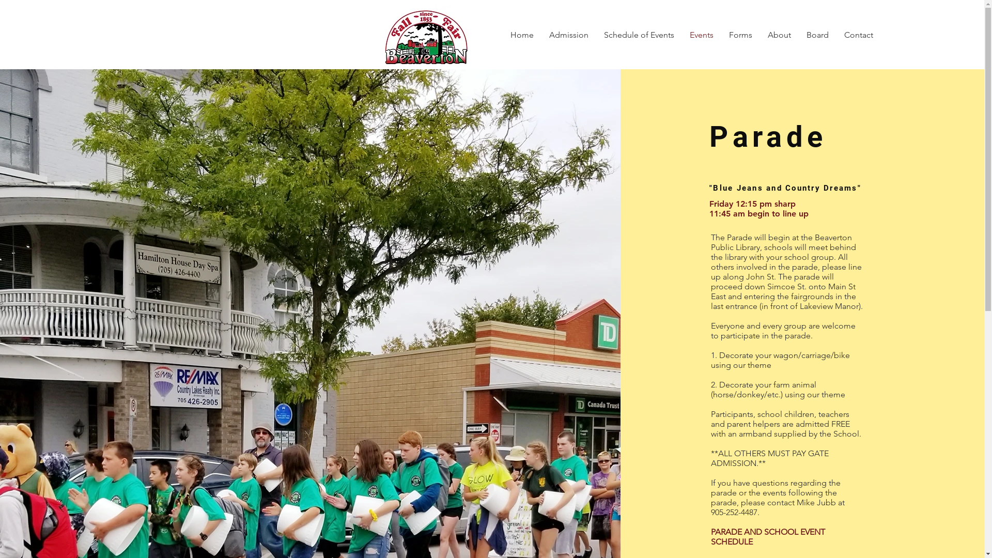 This screenshot has height=558, width=992. What do you see at coordinates (639, 35) in the screenshot?
I see `Schedule of Events` at bounding box center [639, 35].